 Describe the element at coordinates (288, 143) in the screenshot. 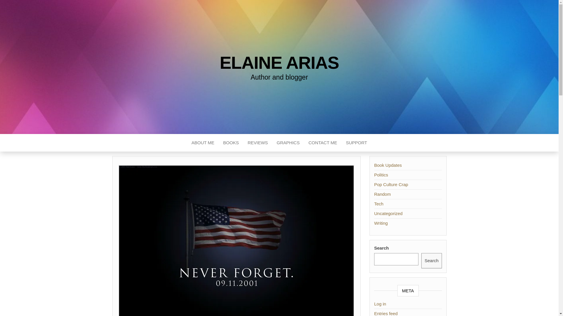

I see `GRAPHICS` at that location.